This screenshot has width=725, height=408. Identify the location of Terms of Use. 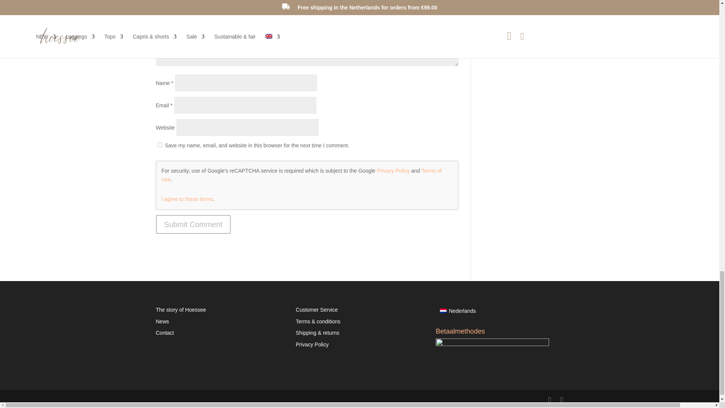
(301, 175).